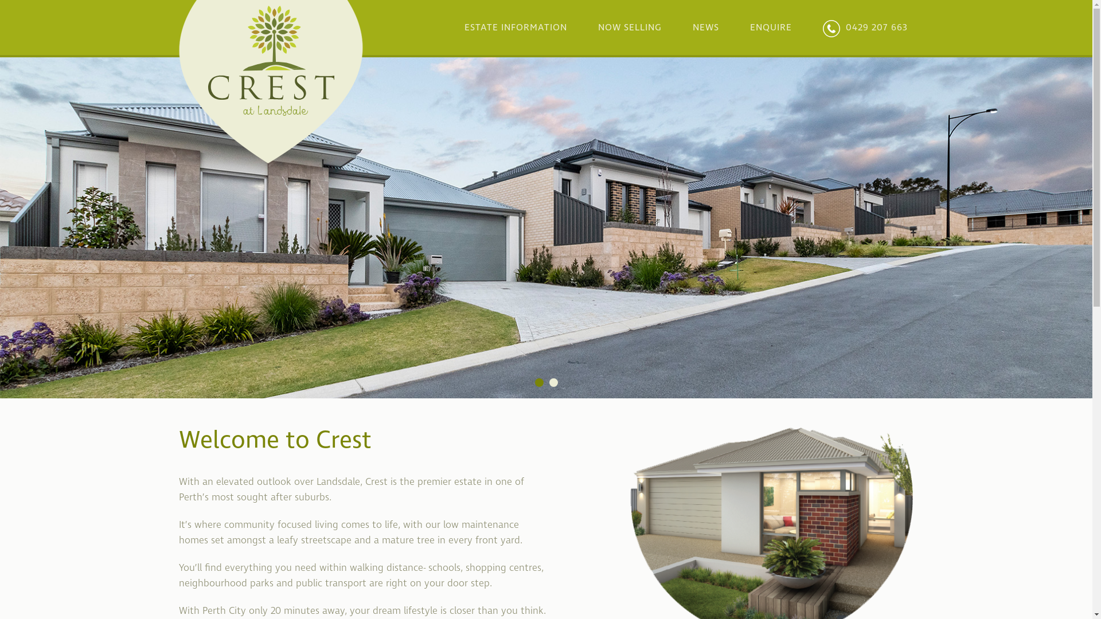 This screenshot has height=619, width=1101. I want to click on NEWS, so click(706, 28).